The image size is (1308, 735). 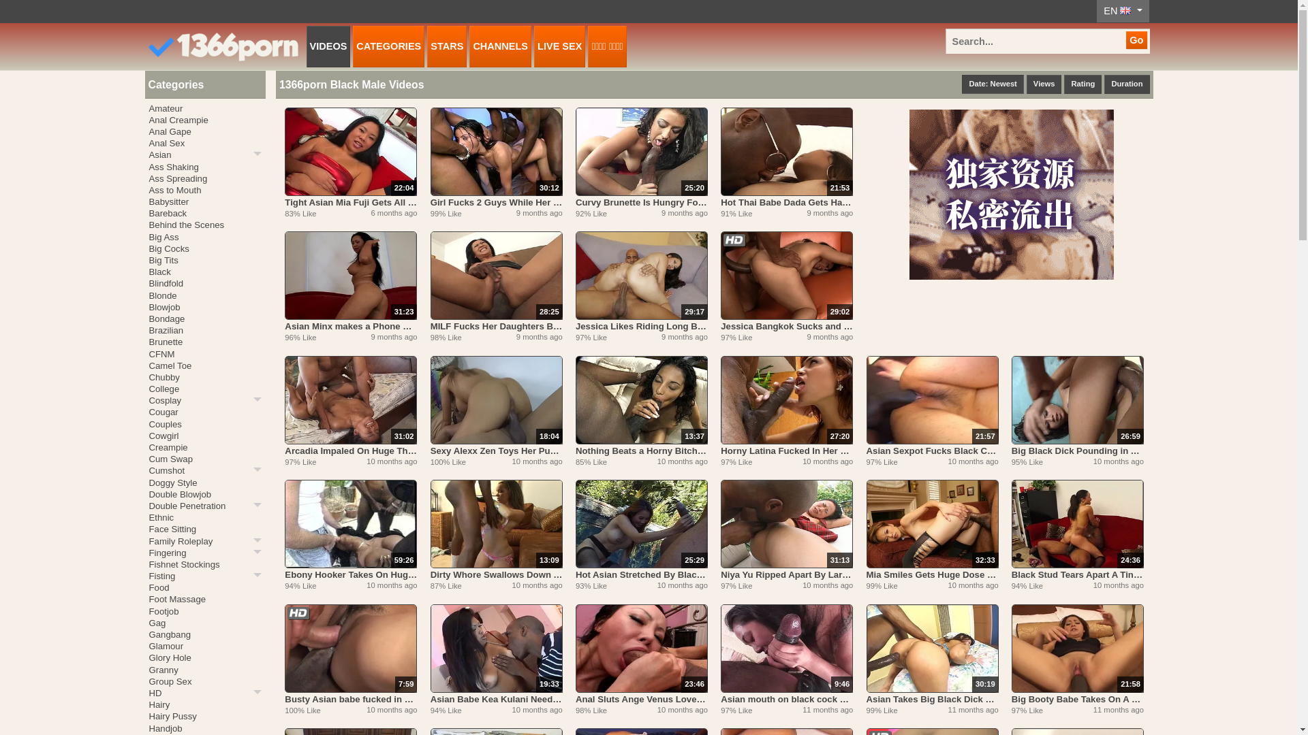 I want to click on Go, so click(x=1136, y=40).